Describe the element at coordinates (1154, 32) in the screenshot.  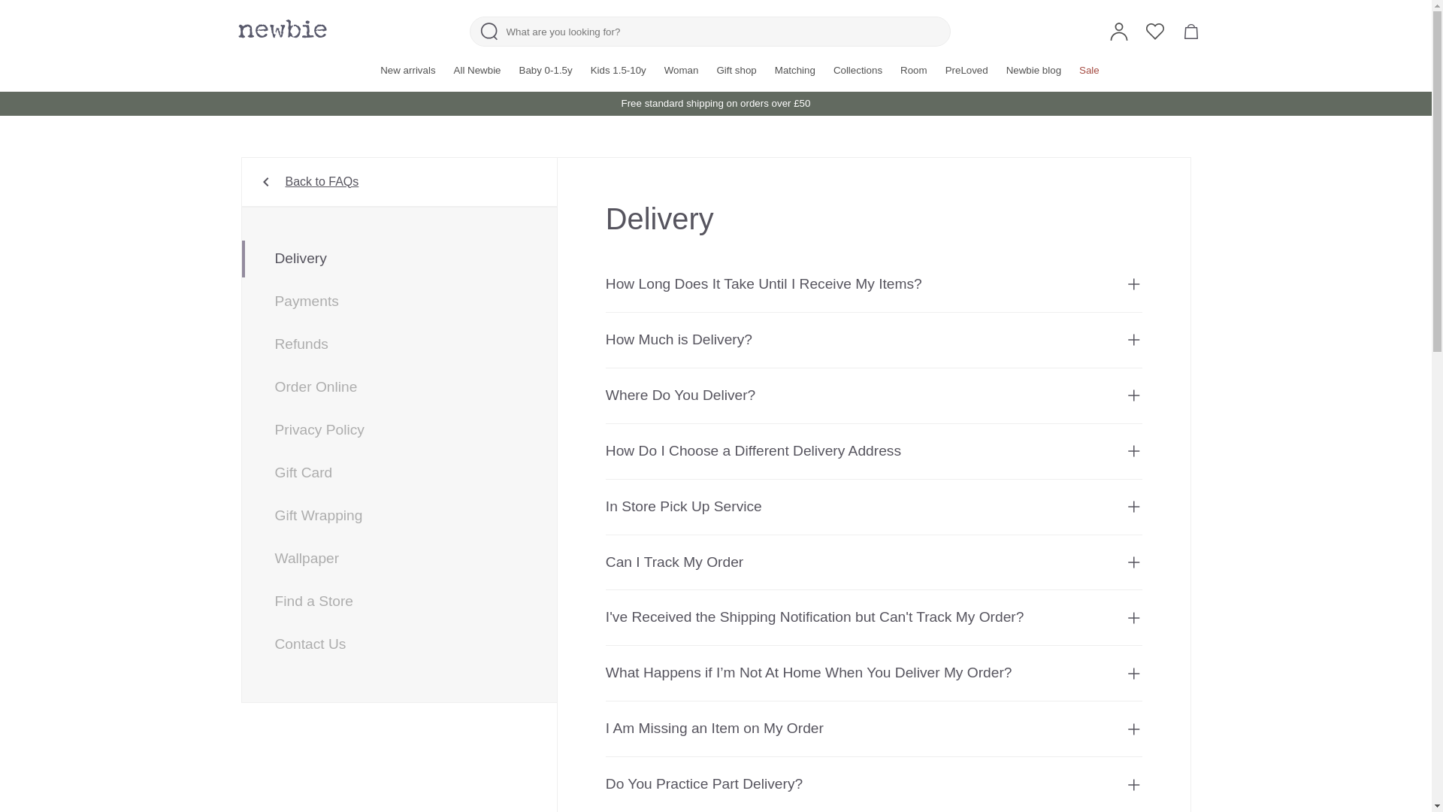
I see `Translation missing: en.layout.wishlist` at that location.